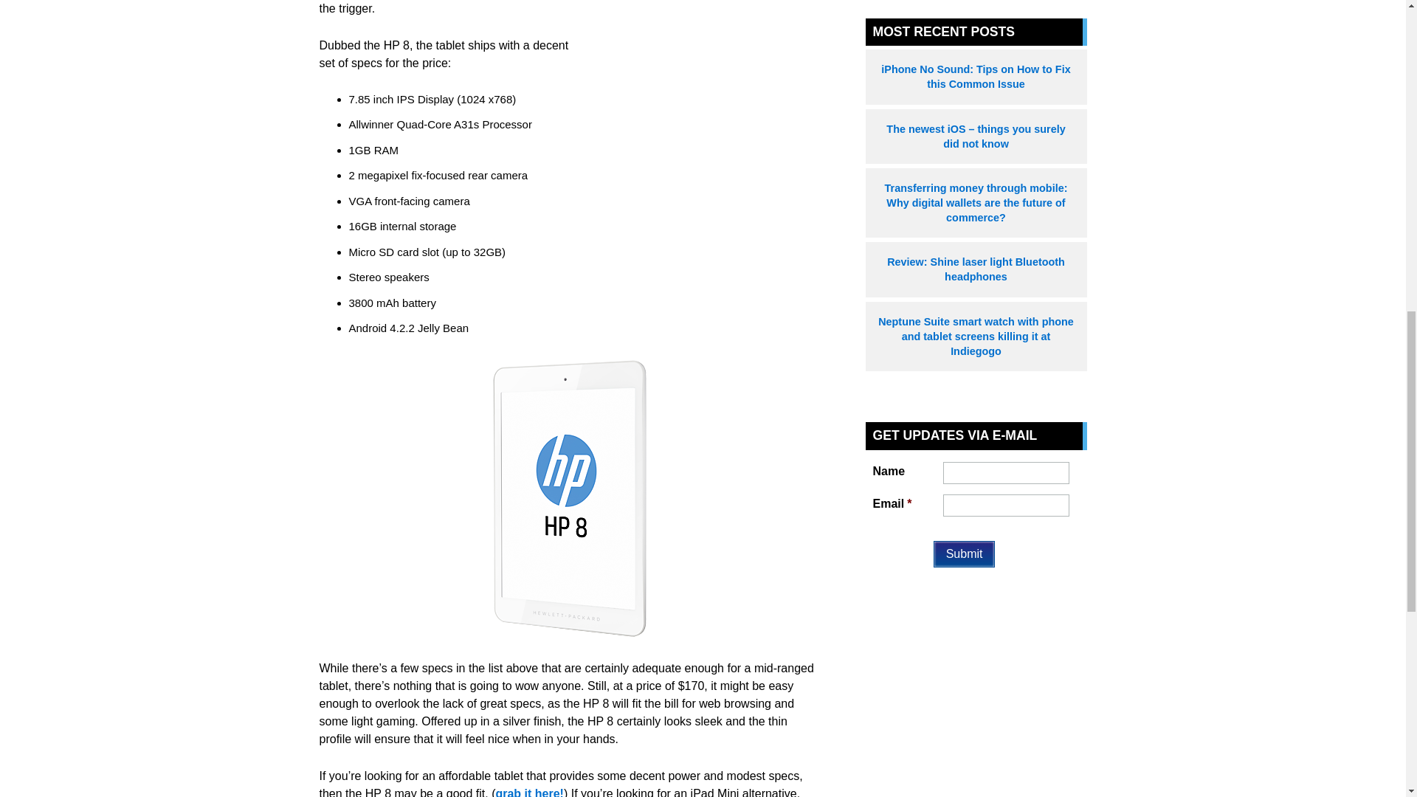 The image size is (1417, 797). I want to click on HP82, so click(570, 498).